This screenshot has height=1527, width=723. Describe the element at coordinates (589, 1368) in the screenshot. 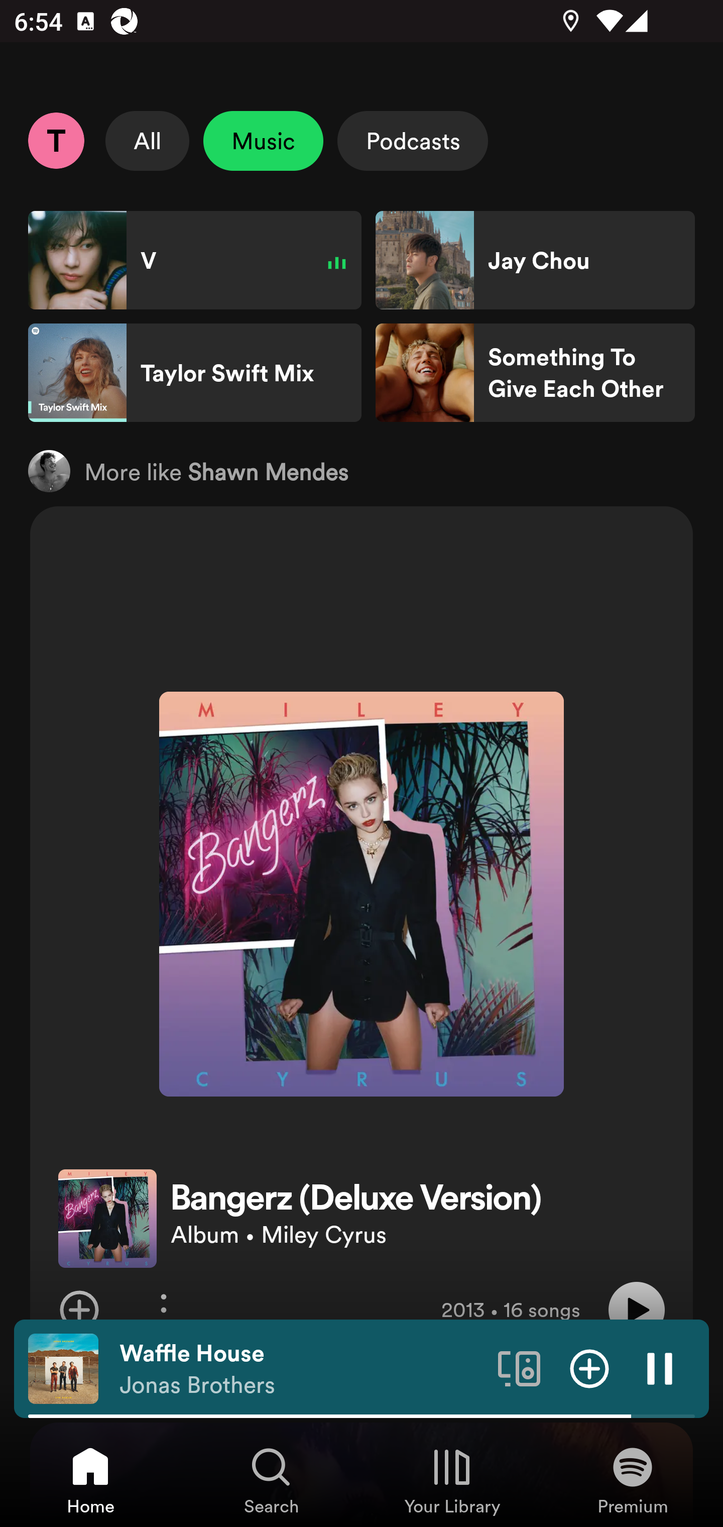

I see `Add item` at that location.